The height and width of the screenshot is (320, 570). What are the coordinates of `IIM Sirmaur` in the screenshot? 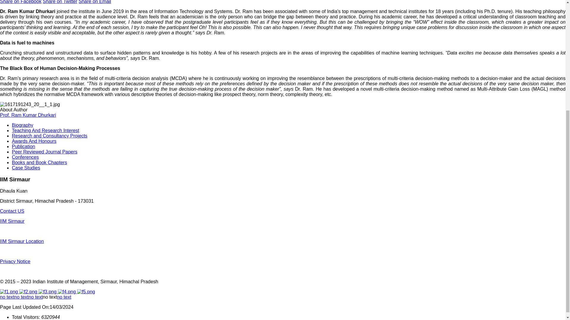 It's located at (12, 221).